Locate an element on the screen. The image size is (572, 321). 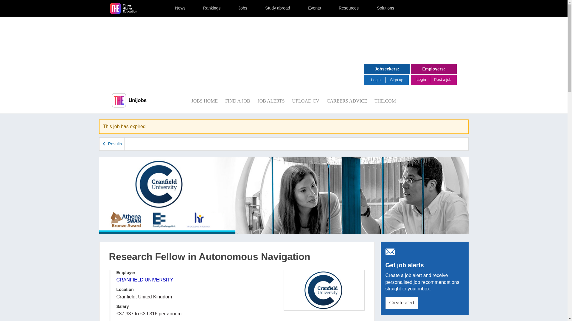
Results is located at coordinates (112, 144).